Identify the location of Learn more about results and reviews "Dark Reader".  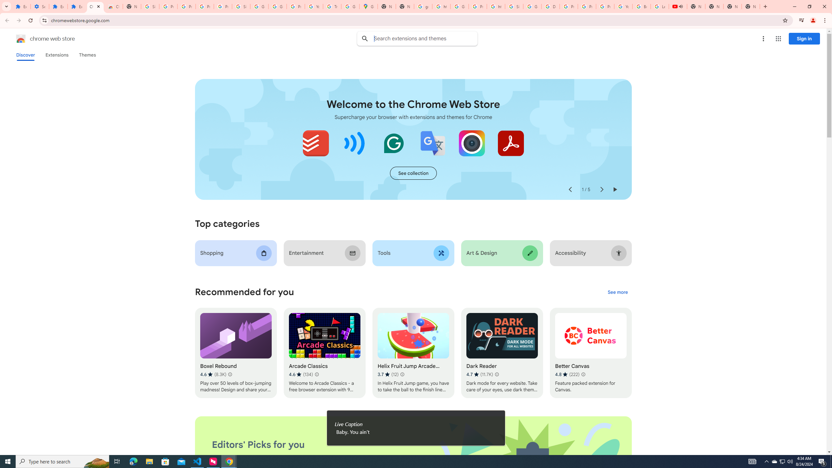
(497, 374).